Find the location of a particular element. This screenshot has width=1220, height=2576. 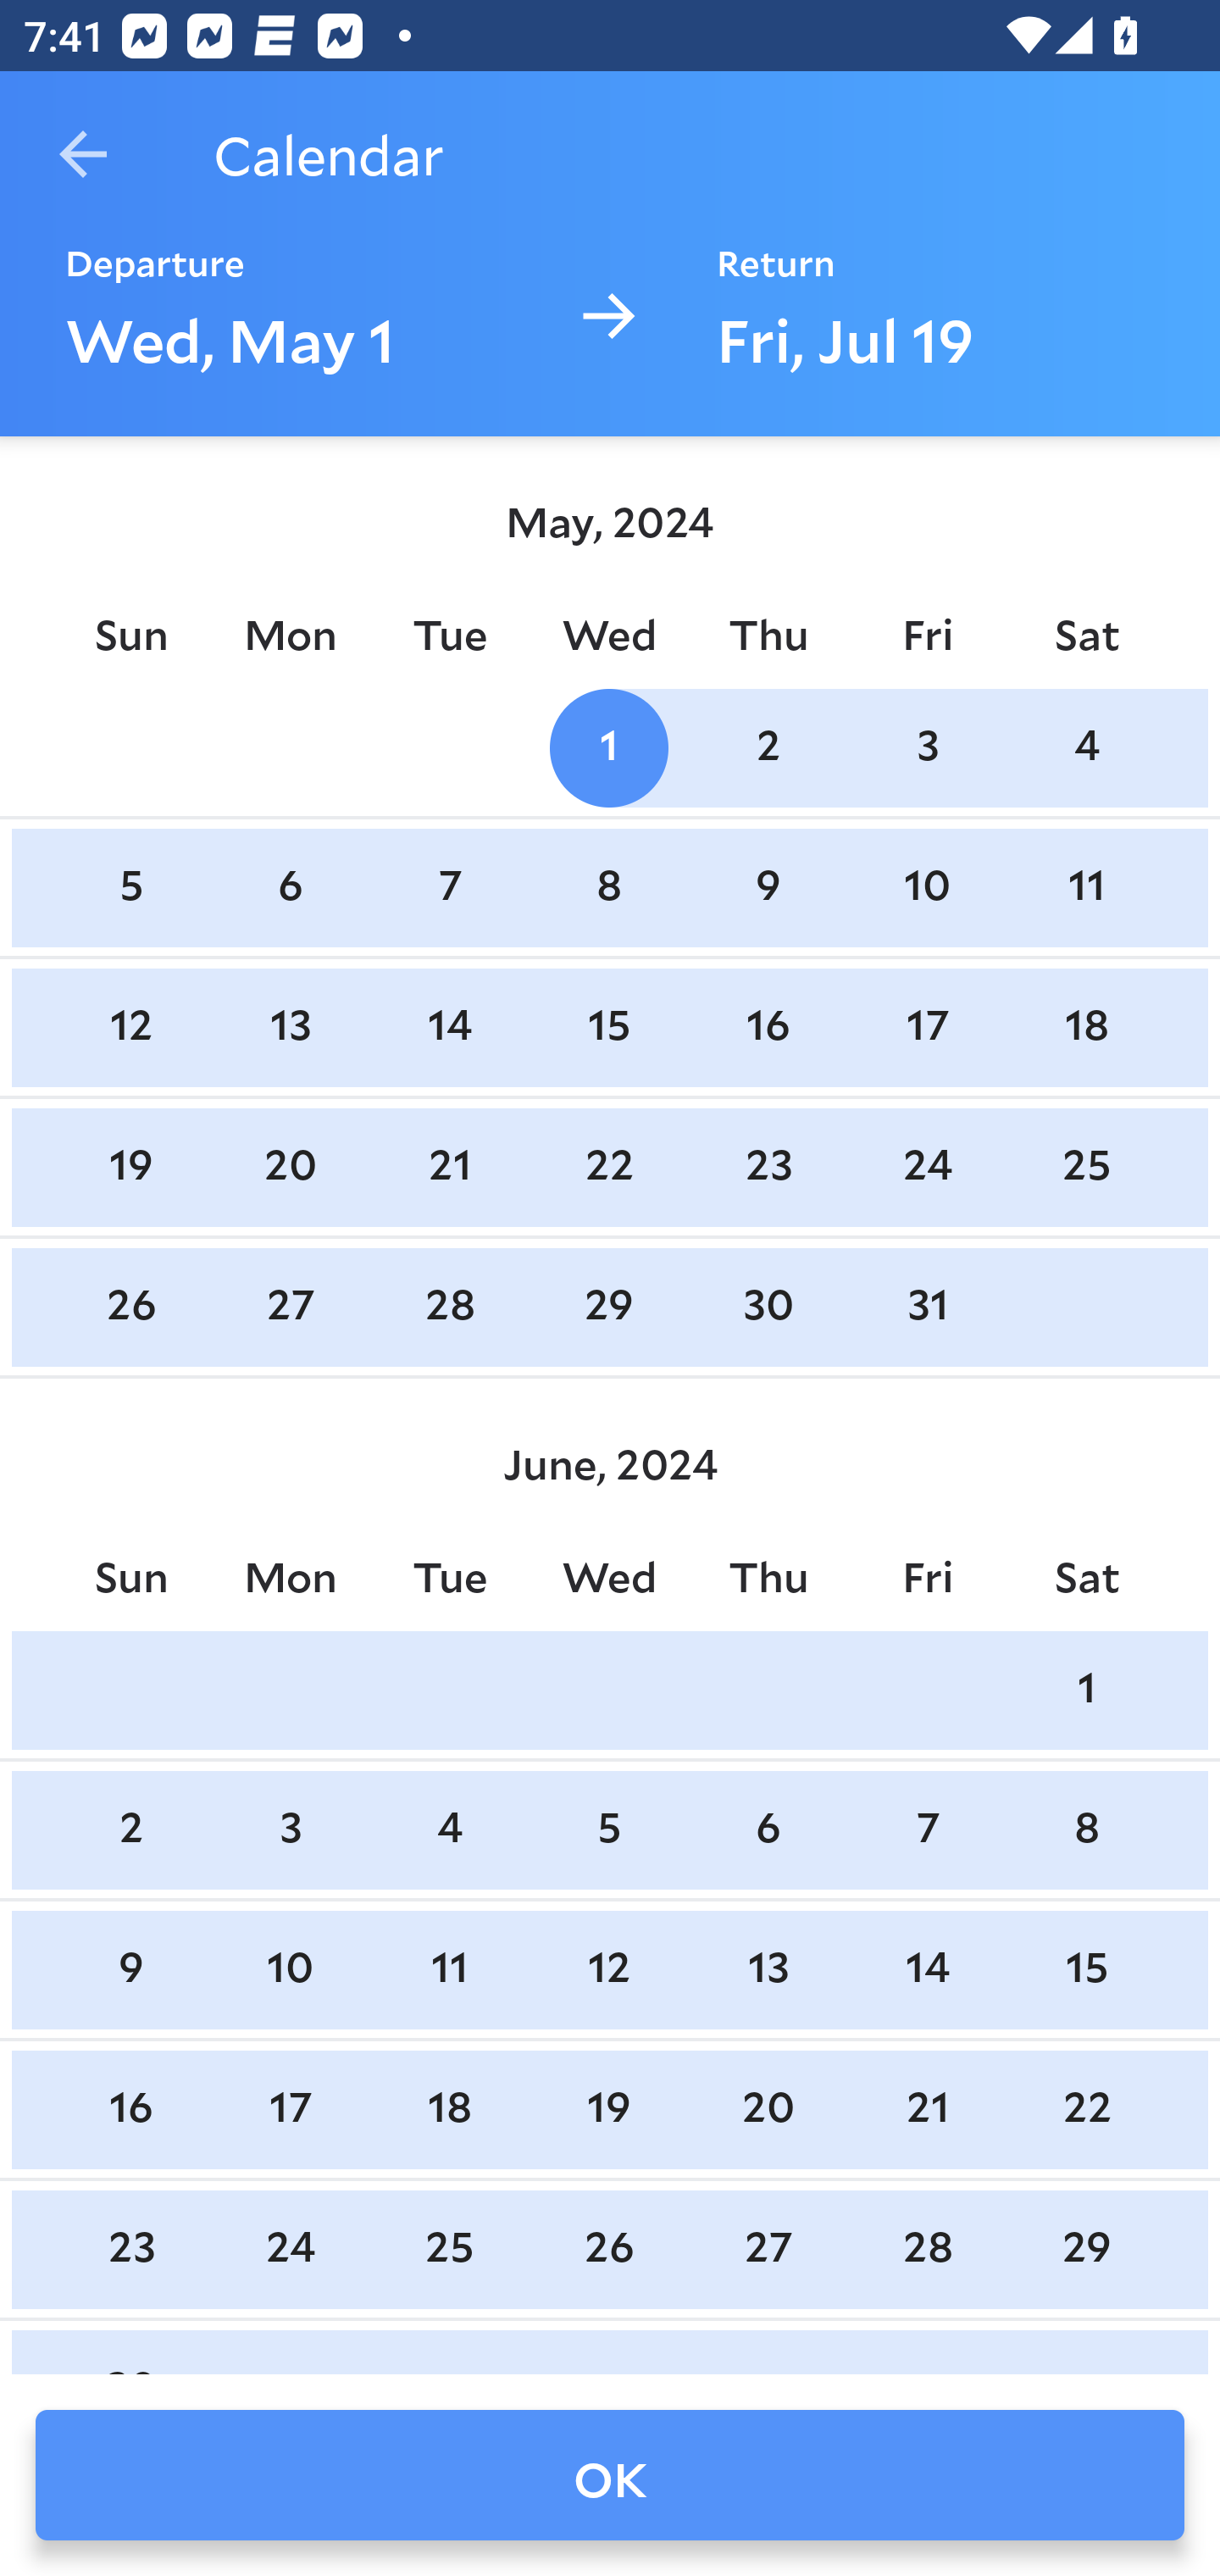

21 is located at coordinates (449, 1167).